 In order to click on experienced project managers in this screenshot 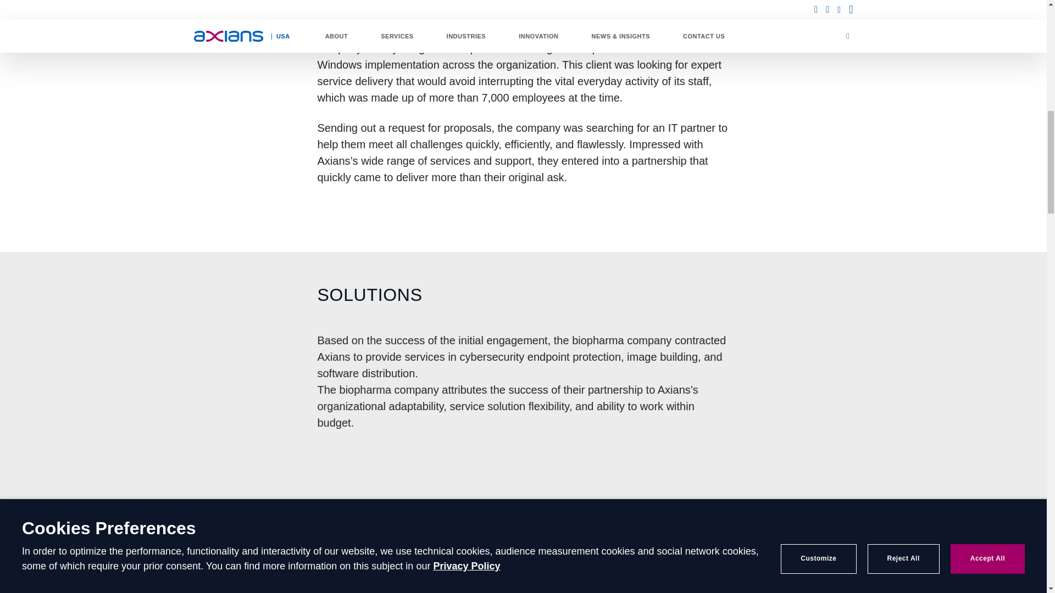, I will do `click(621, 526)`.